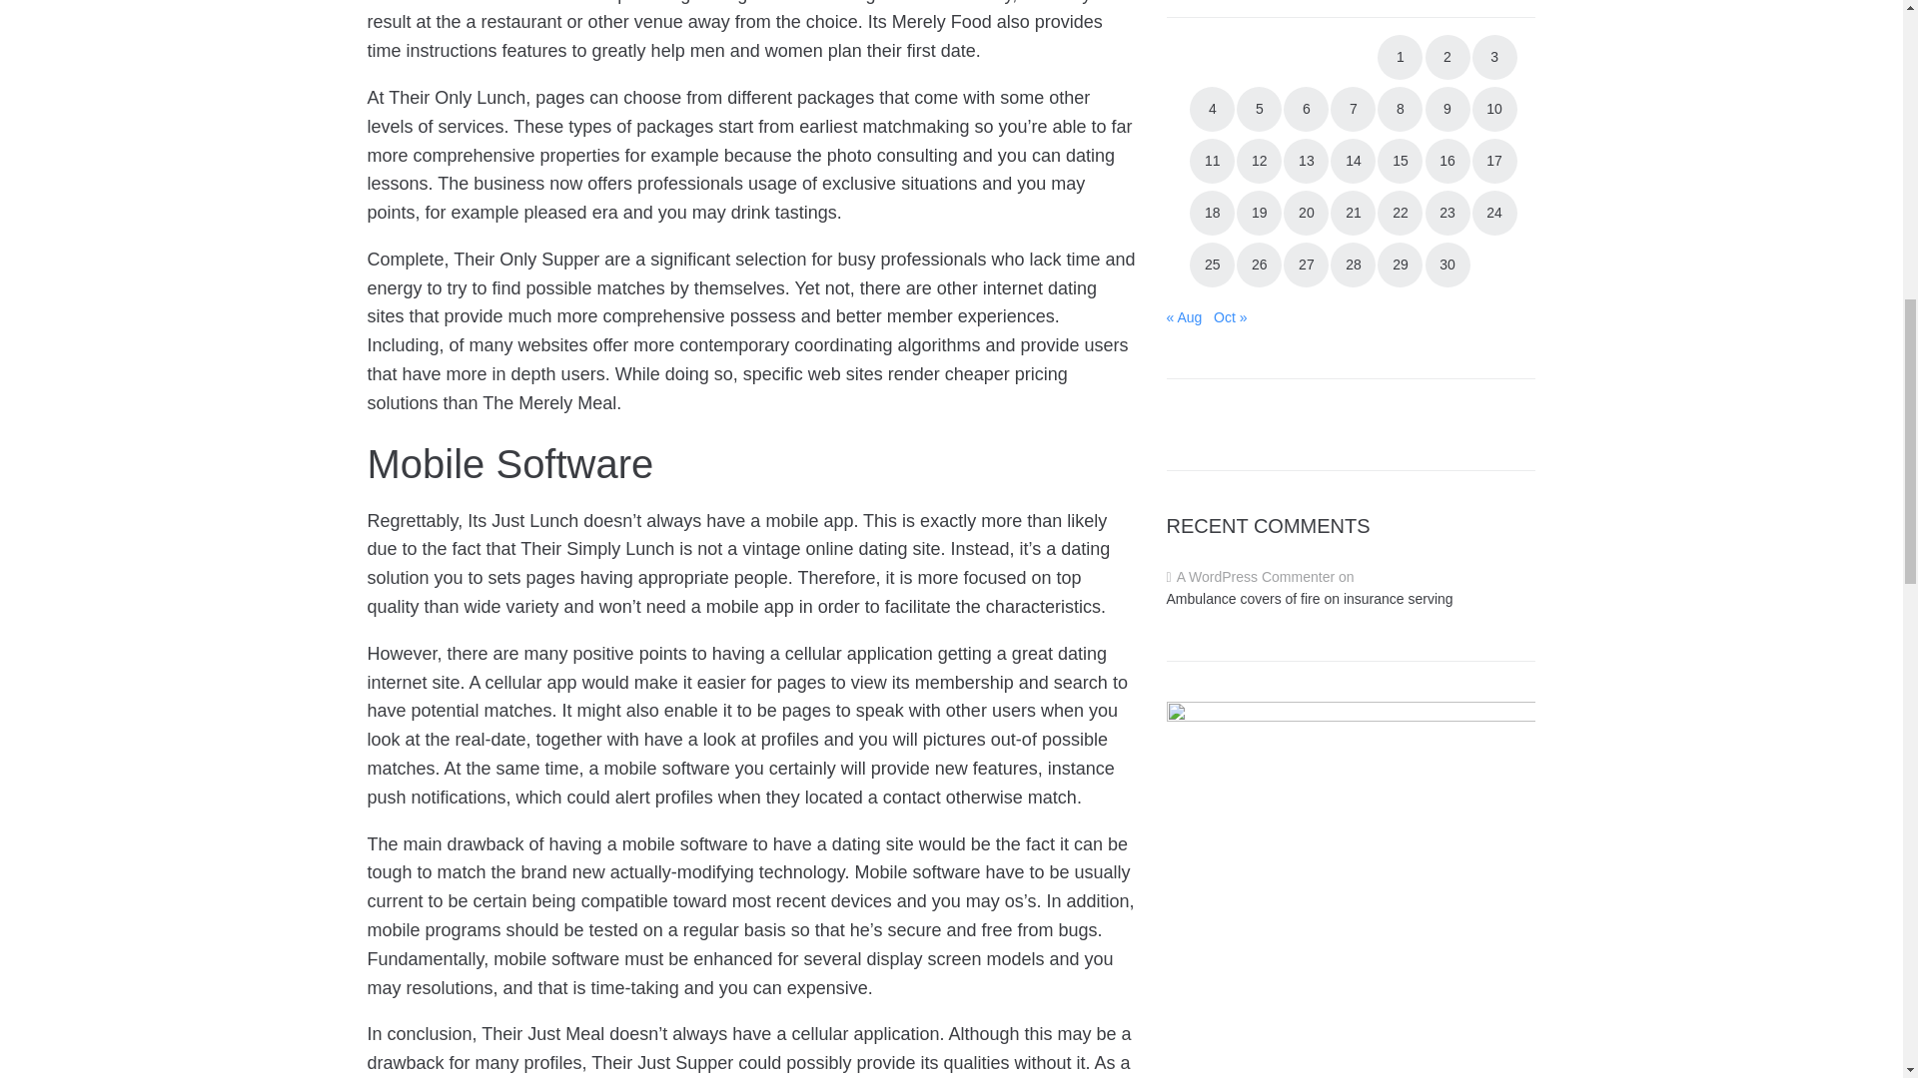 The image size is (1918, 1078). I want to click on 19, so click(1259, 214).